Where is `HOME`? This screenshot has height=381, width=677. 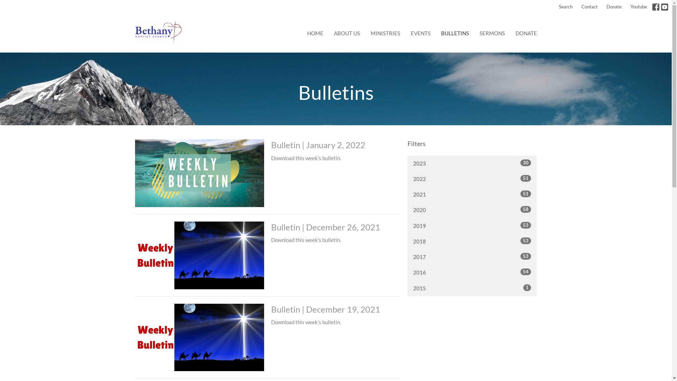
HOME is located at coordinates (315, 33).